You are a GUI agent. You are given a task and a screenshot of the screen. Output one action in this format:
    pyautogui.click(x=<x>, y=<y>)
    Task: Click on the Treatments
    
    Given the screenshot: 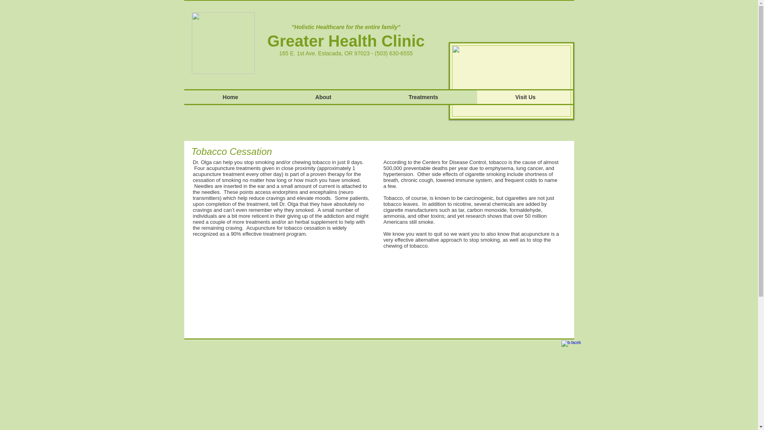 What is the action you would take?
    pyautogui.click(x=423, y=97)
    